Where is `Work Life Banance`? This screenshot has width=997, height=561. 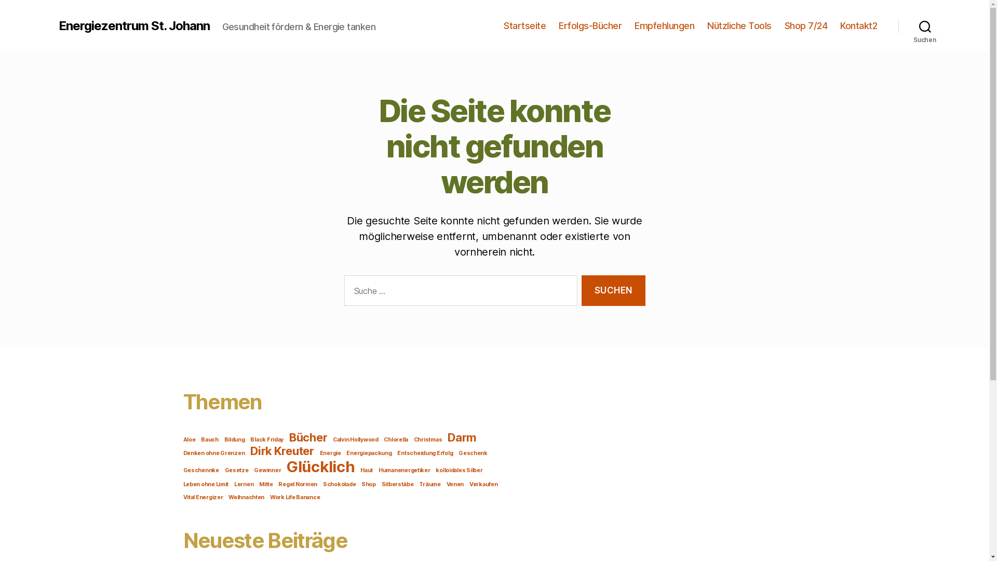
Work Life Banance is located at coordinates (295, 498).